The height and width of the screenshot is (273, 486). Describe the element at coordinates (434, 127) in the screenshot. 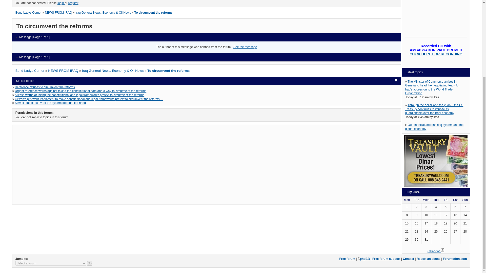

I see `Our financial and banking system and the global economy` at that location.